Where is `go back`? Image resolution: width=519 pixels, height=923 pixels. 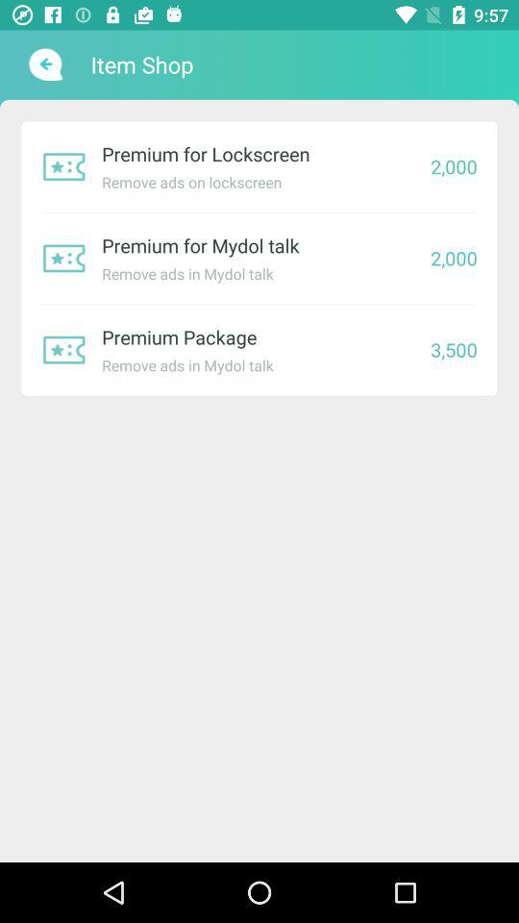 go back is located at coordinates (44, 64).